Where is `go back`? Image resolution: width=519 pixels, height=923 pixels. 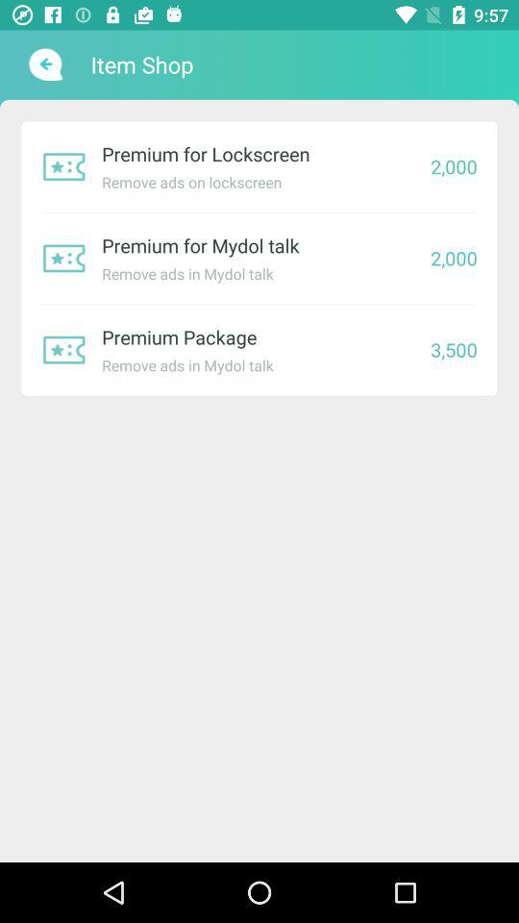 go back is located at coordinates (44, 64).